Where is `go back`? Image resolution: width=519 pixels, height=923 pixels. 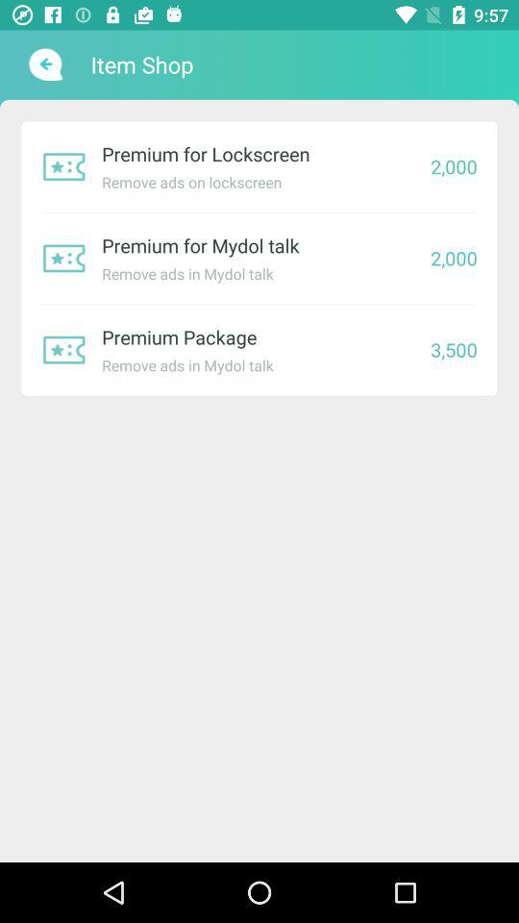 go back is located at coordinates (44, 64).